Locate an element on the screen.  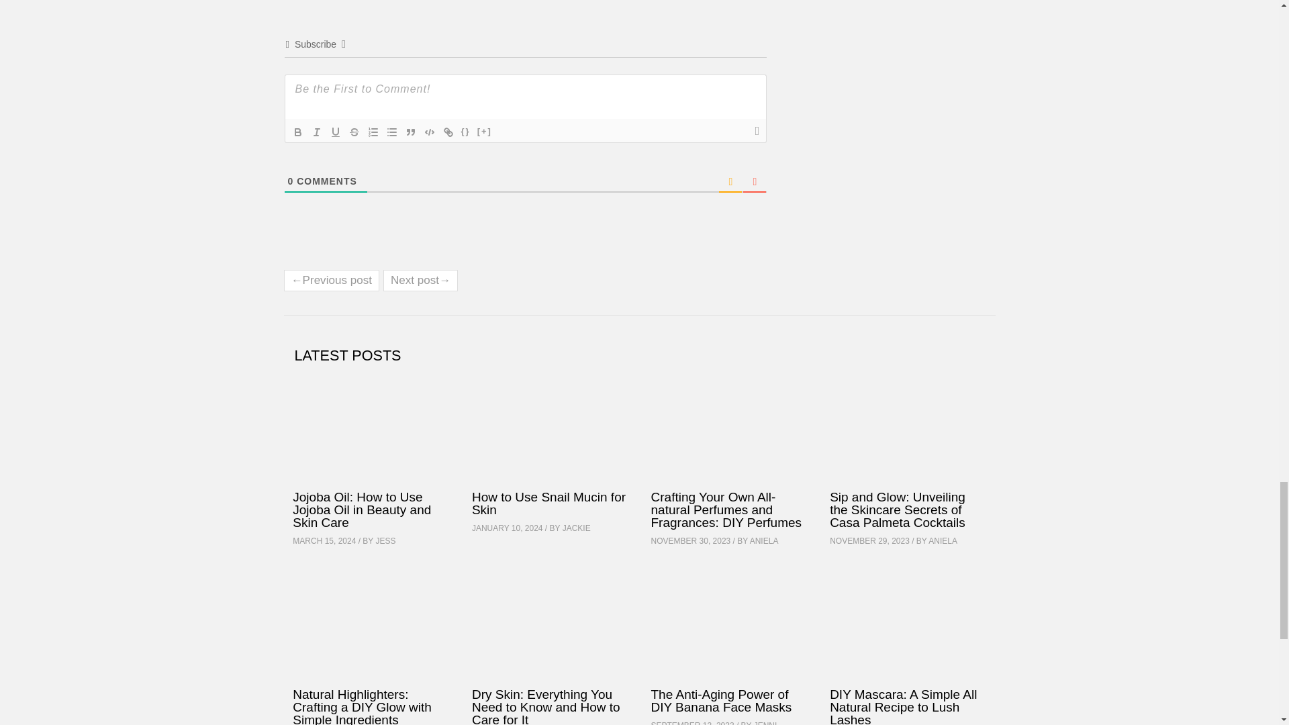
Underline is located at coordinates (336, 132).